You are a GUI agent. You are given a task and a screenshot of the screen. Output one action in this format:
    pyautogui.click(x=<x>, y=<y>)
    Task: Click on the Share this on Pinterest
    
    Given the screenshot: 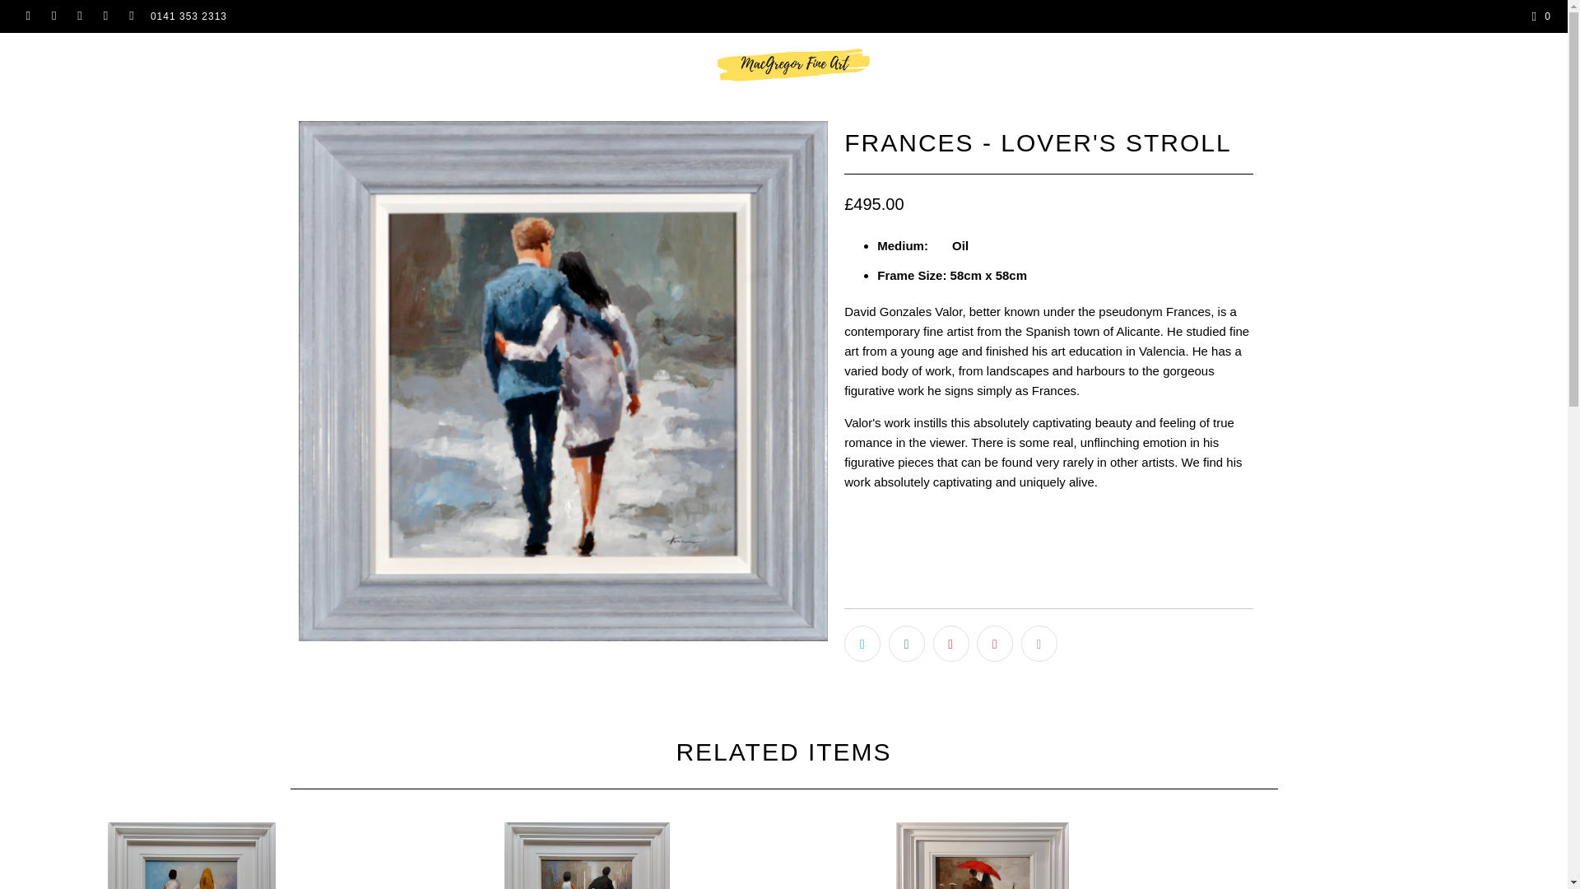 What is the action you would take?
    pyautogui.click(x=951, y=644)
    